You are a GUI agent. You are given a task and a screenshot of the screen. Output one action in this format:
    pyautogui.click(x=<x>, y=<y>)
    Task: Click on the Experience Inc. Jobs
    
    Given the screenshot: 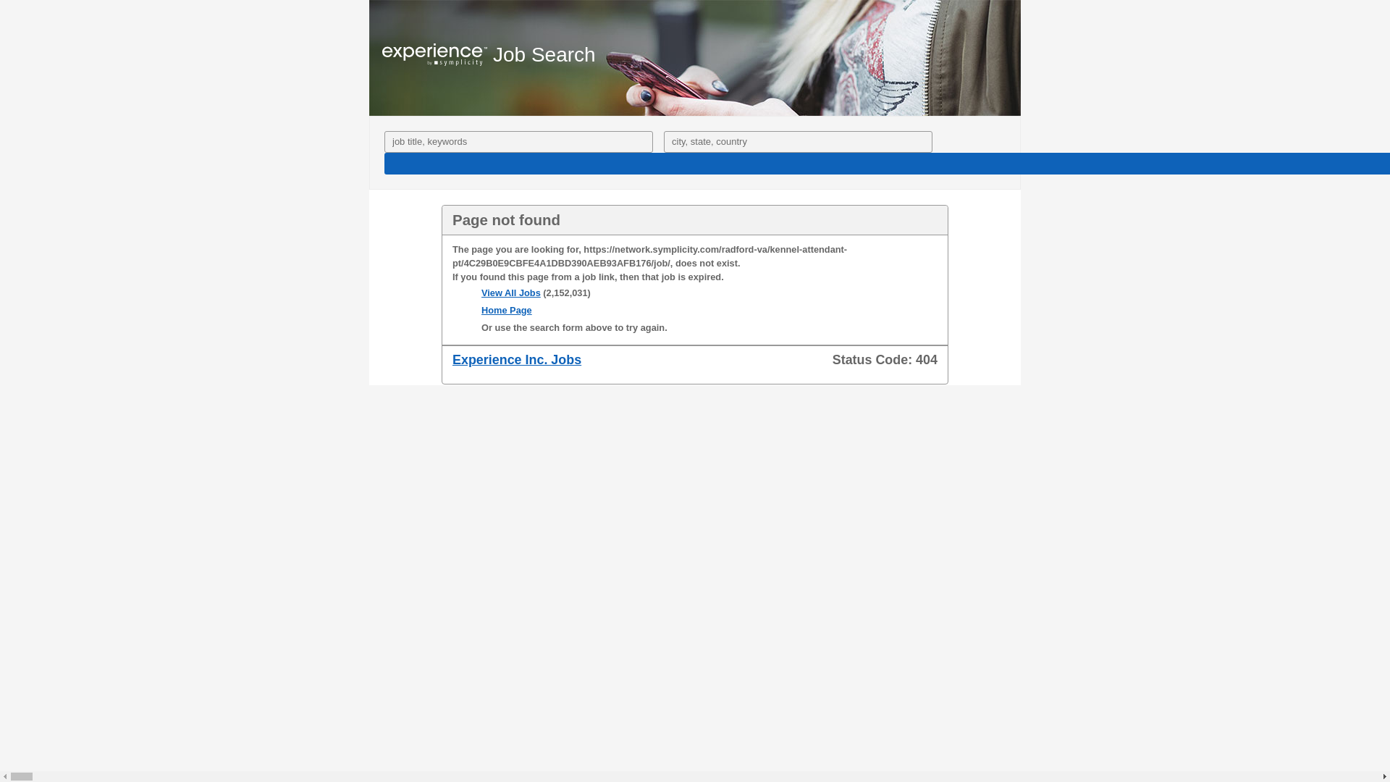 What is the action you would take?
    pyautogui.click(x=517, y=359)
    